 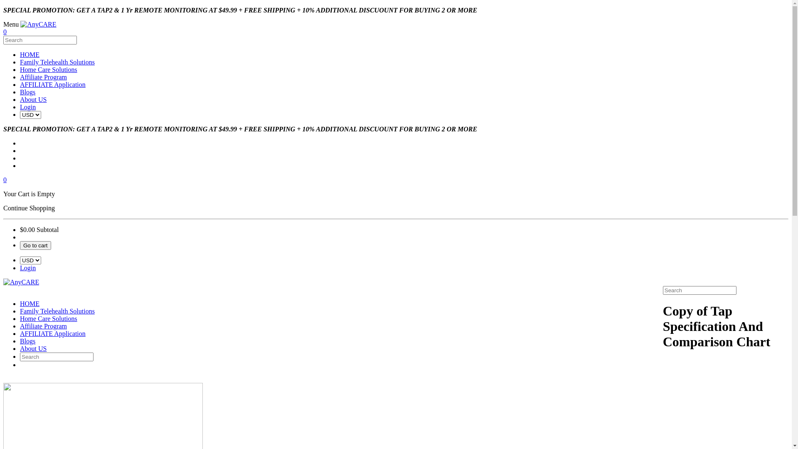 I want to click on AnyCARE, so click(x=21, y=282).